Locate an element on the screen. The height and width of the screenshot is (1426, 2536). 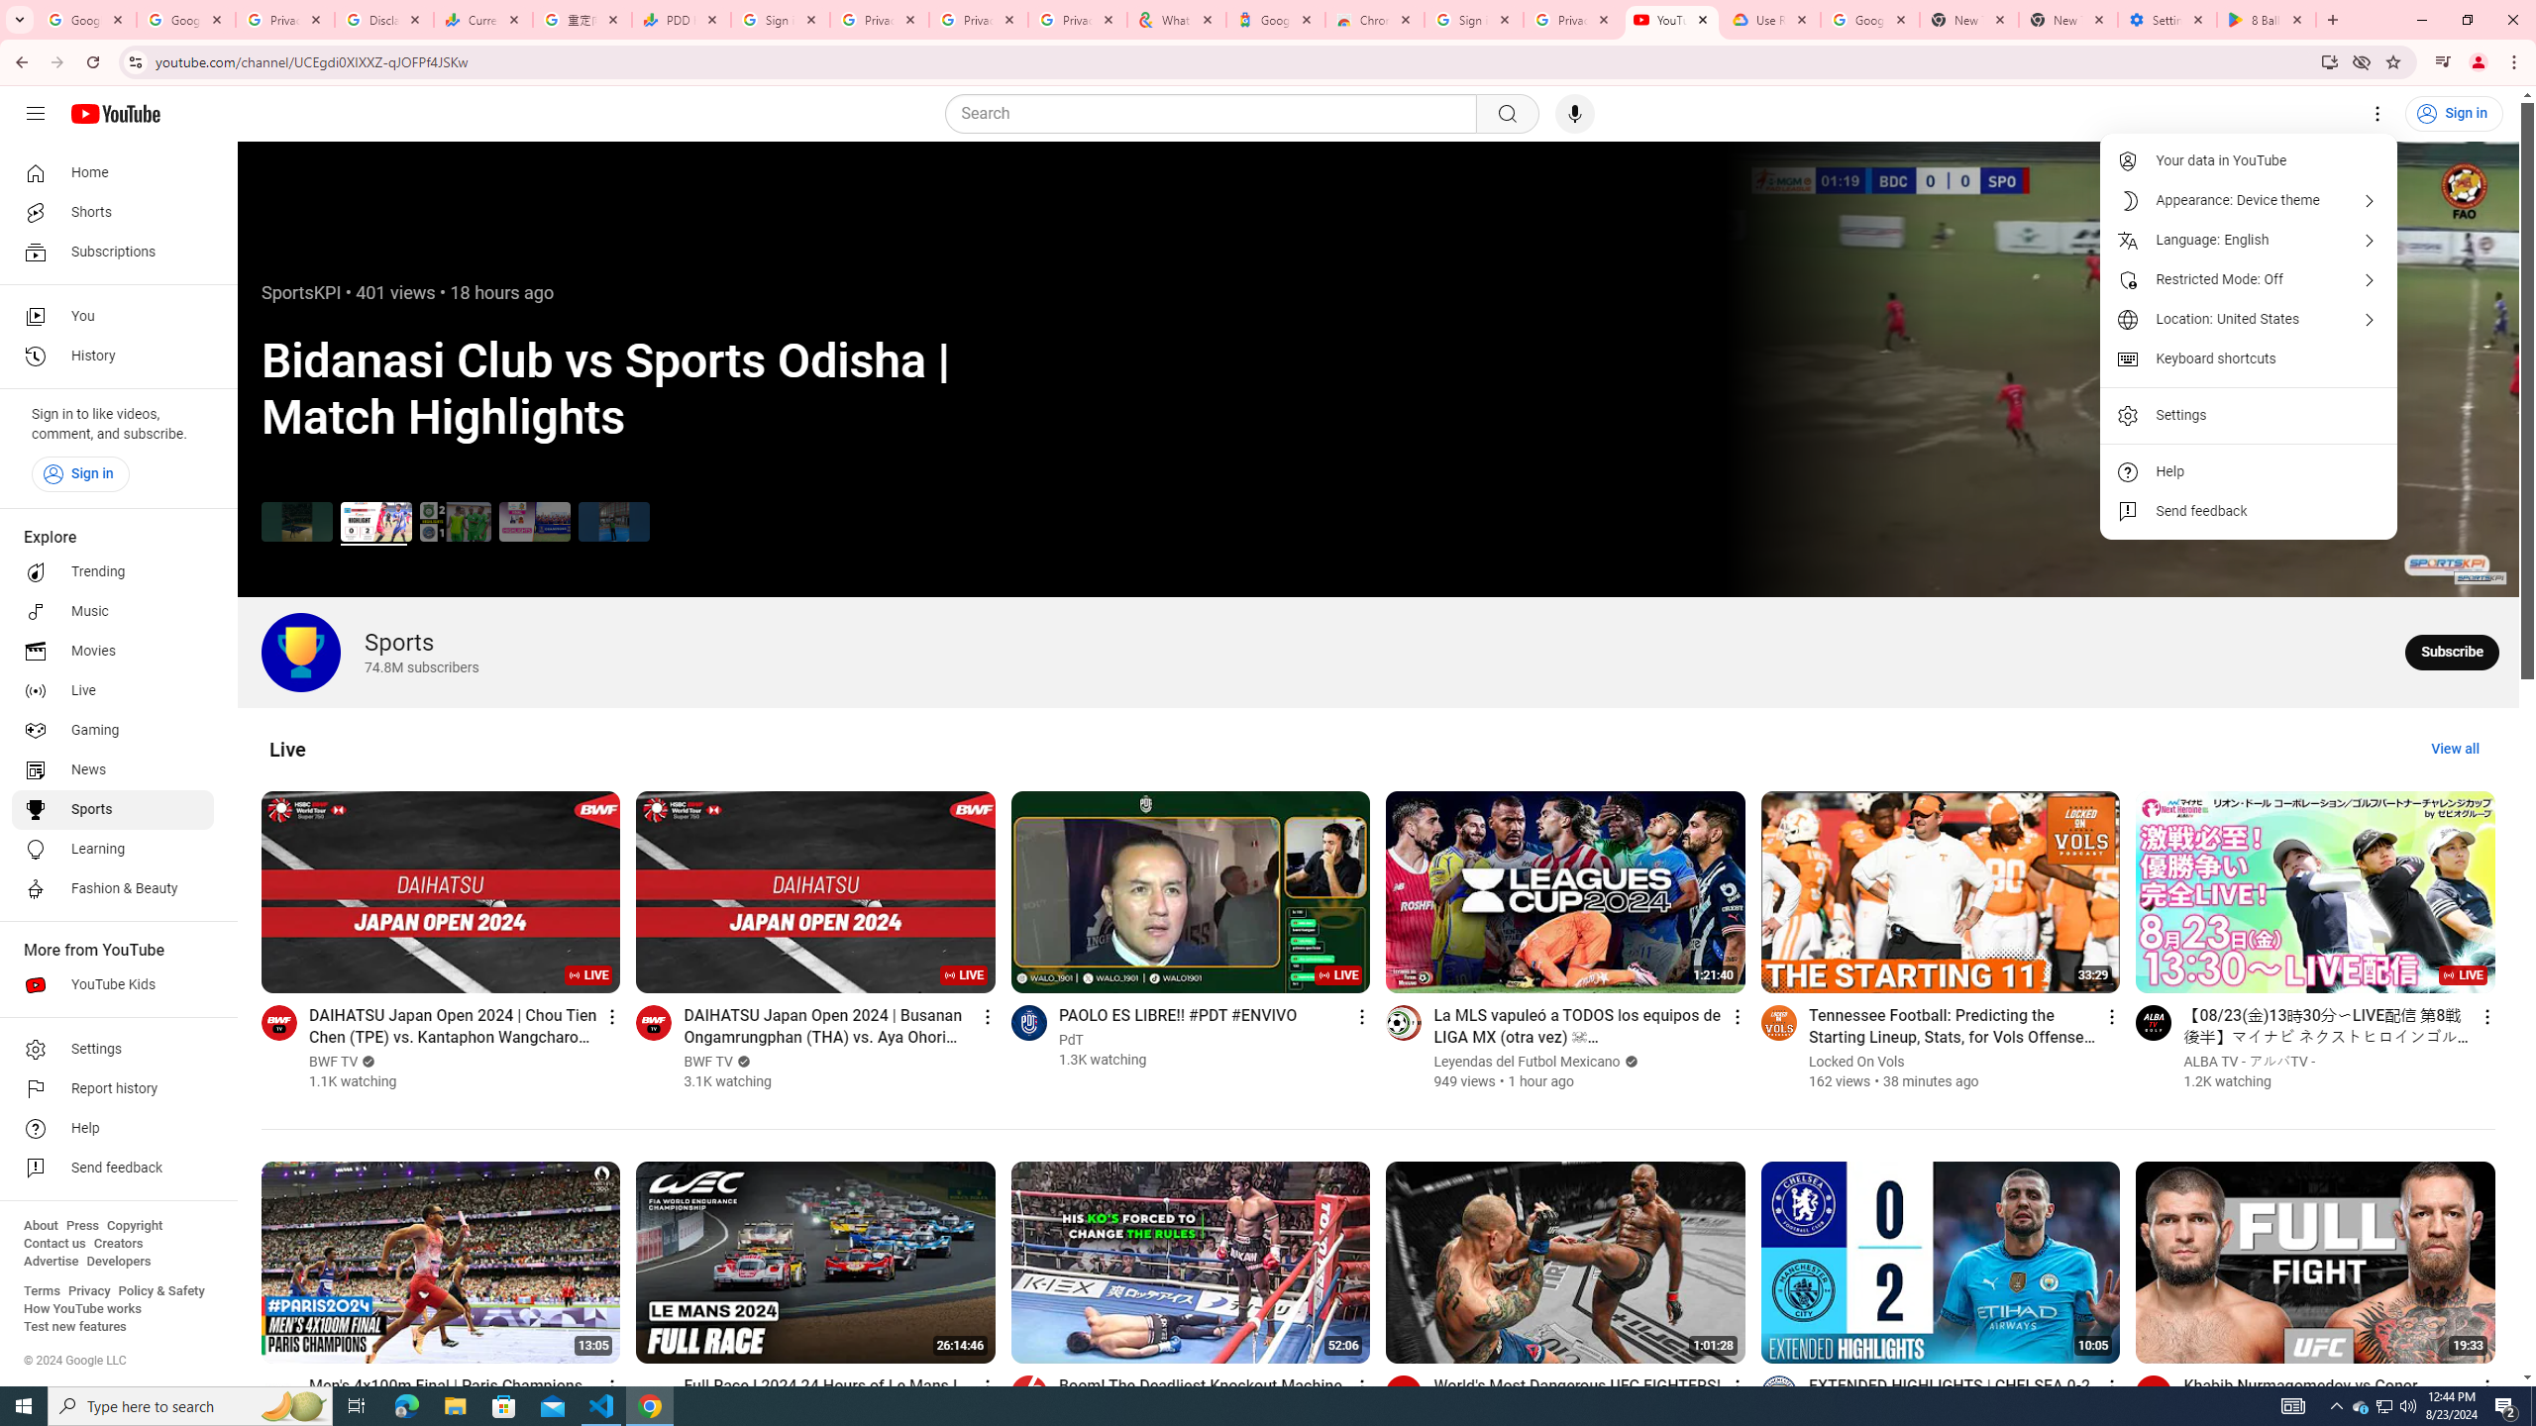
Settings - System is located at coordinates (2167, 20).